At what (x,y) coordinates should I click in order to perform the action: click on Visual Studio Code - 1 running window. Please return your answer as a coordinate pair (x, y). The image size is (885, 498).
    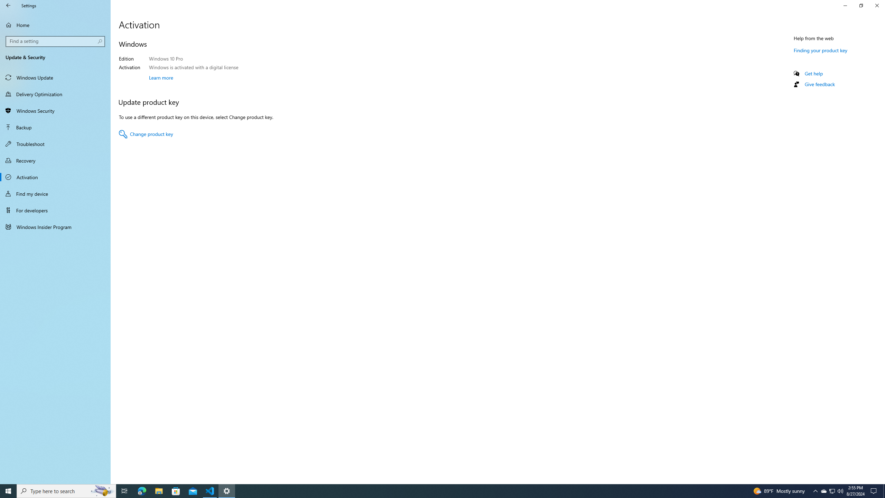
    Looking at the image, I should click on (819, 84).